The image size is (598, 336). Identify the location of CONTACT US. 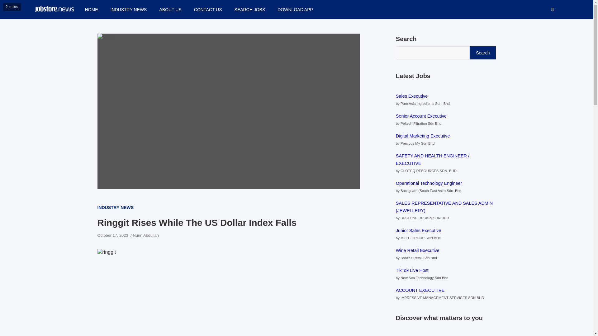
(208, 9).